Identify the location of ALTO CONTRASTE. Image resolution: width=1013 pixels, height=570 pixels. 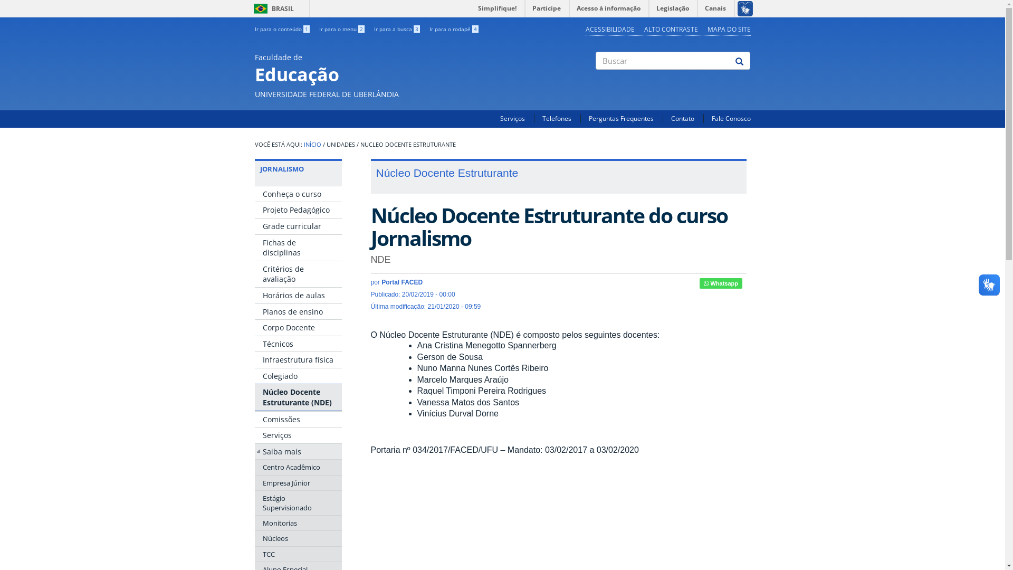
(671, 30).